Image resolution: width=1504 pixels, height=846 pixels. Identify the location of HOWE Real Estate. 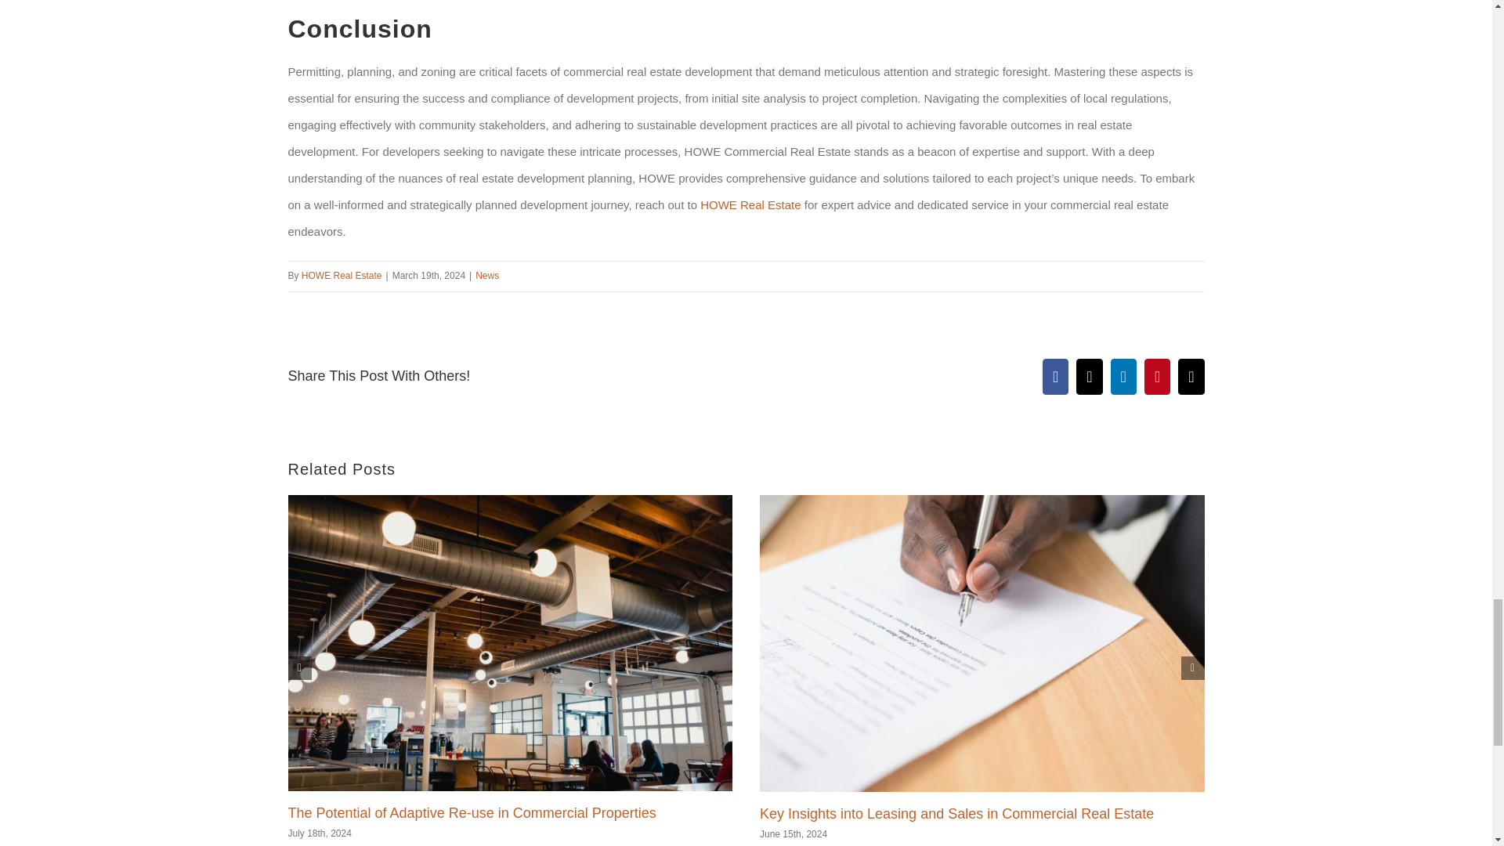
(750, 204).